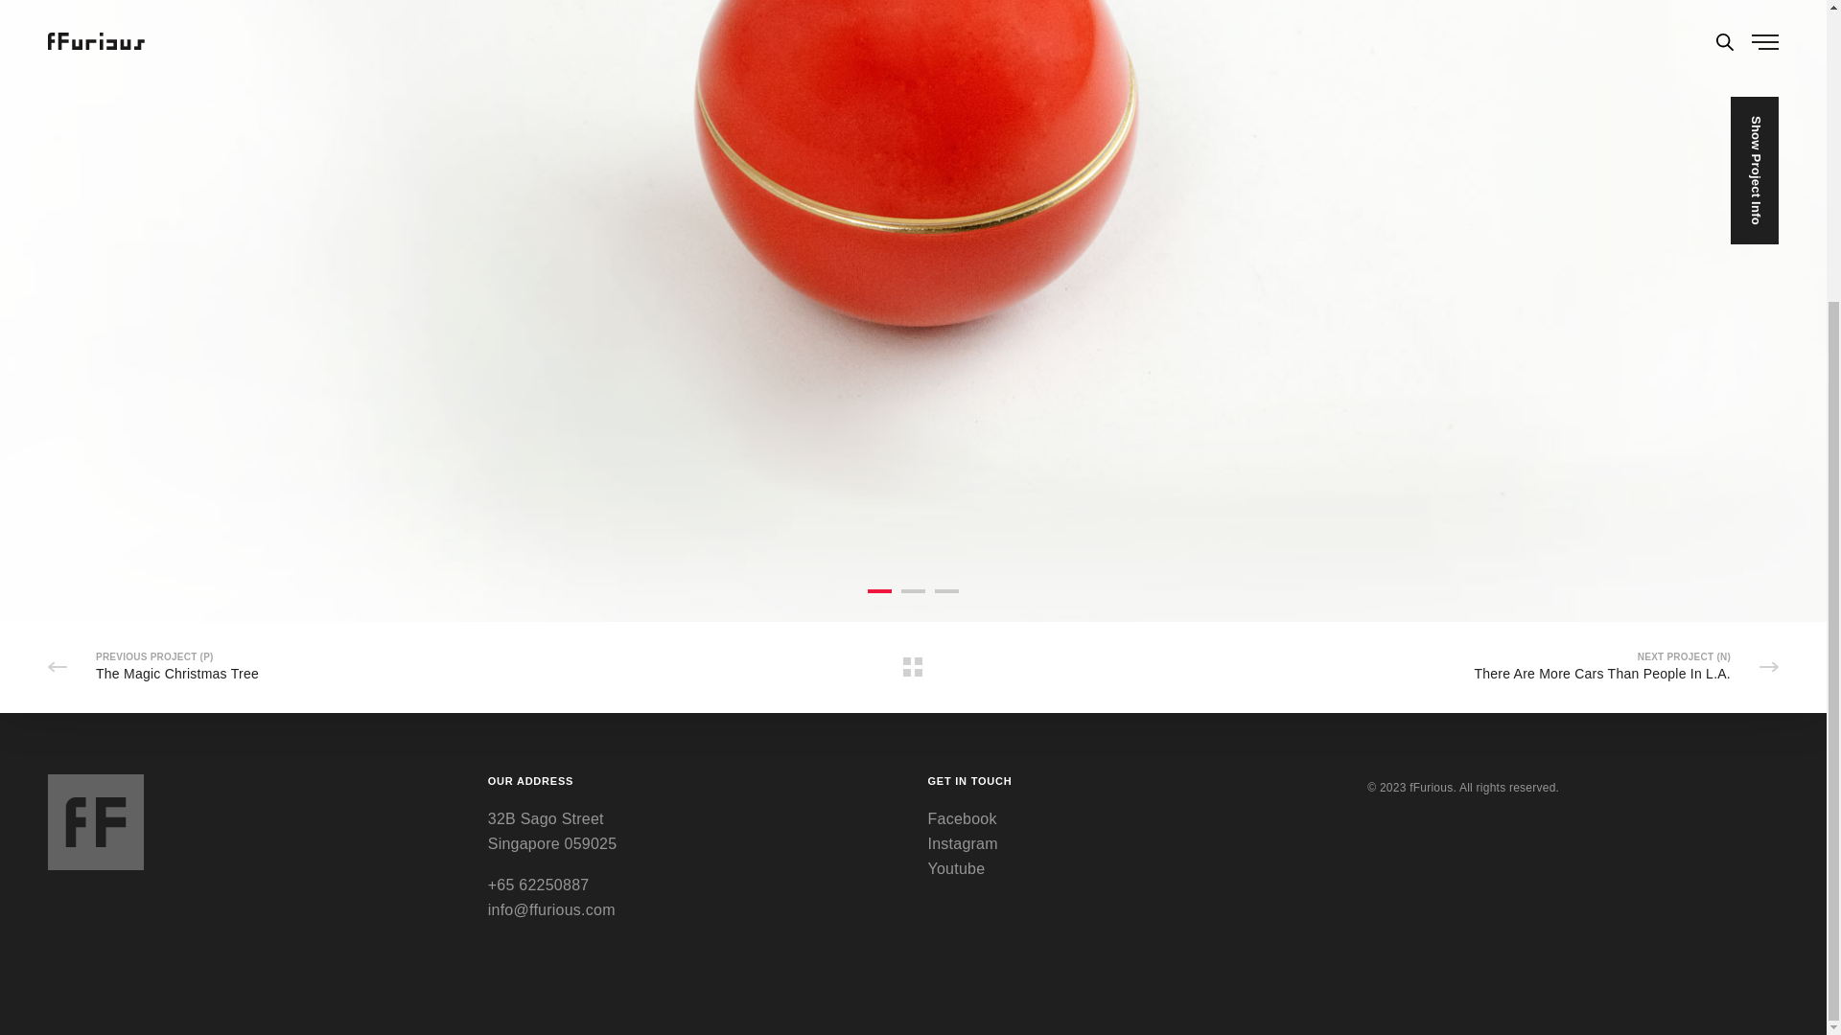 The image size is (1841, 1035). What do you see at coordinates (913, 667) in the screenshot?
I see `Back` at bounding box center [913, 667].